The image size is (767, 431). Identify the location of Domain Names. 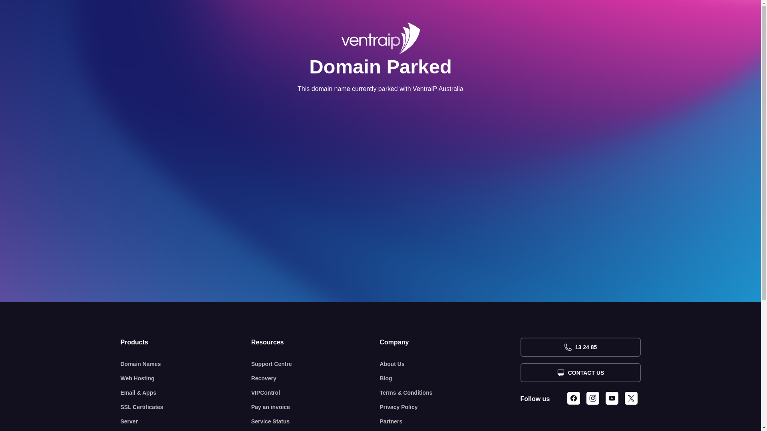
(186, 364).